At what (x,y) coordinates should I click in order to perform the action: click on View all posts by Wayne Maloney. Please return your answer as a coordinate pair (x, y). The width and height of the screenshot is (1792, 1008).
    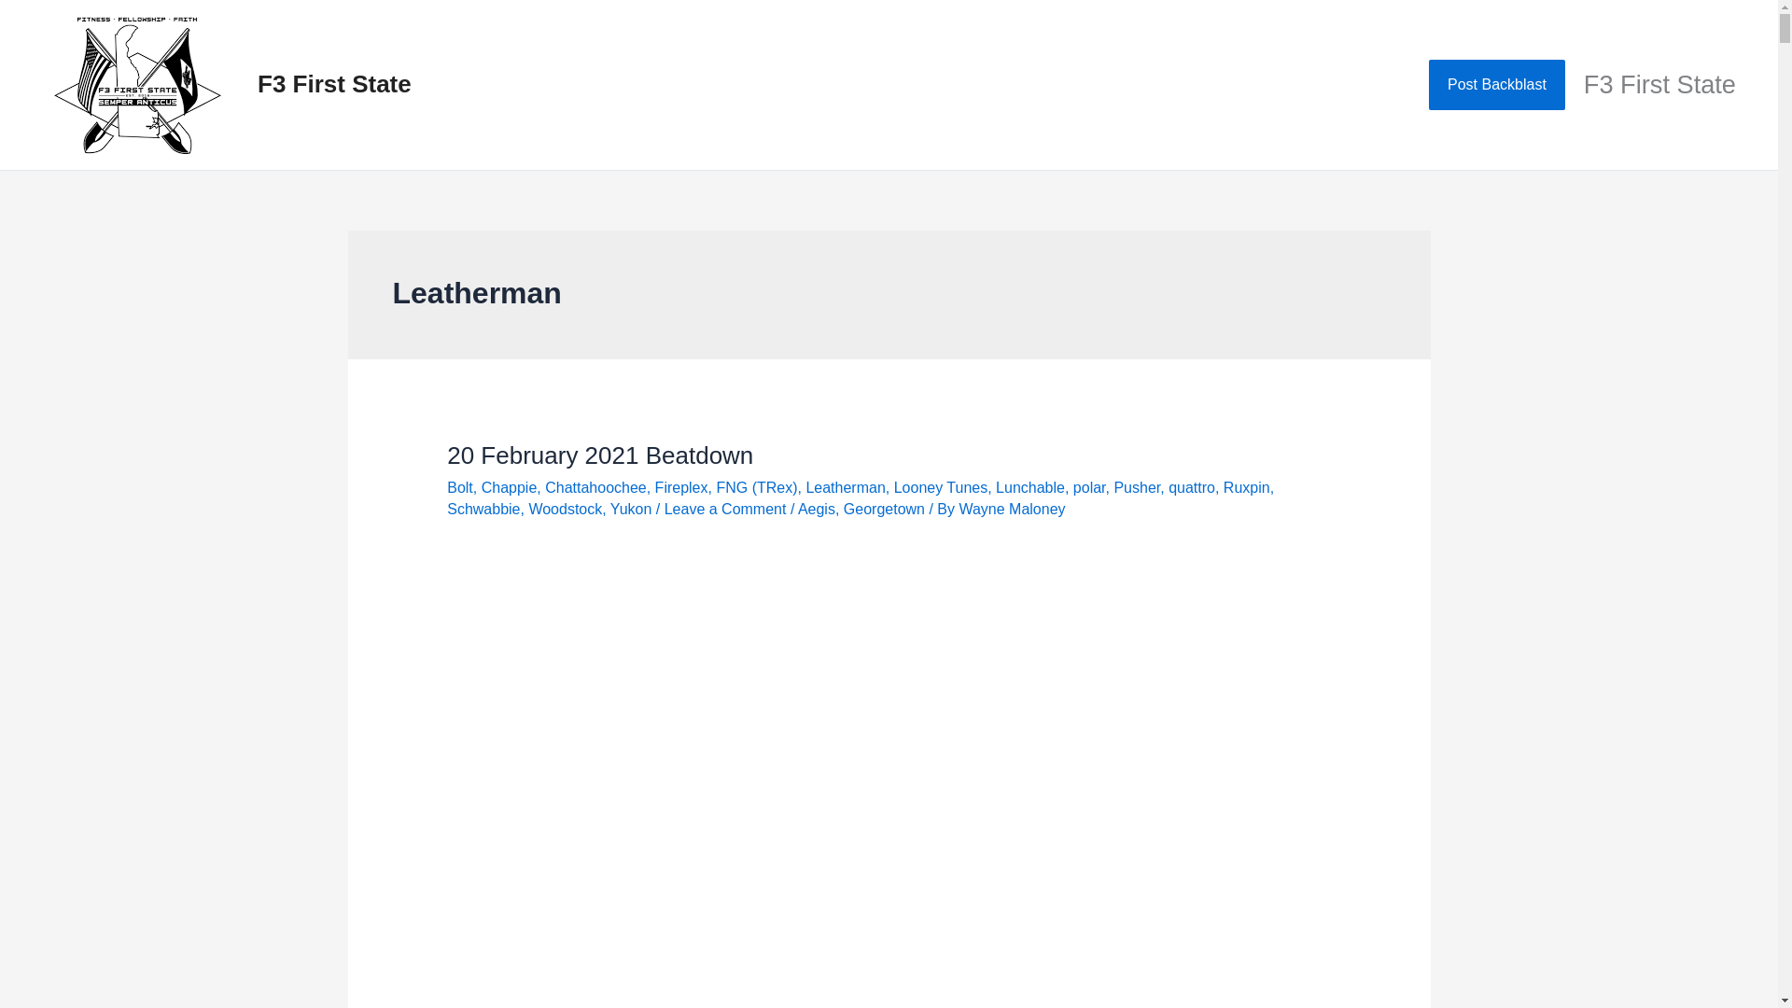
    Looking at the image, I should click on (1012, 509).